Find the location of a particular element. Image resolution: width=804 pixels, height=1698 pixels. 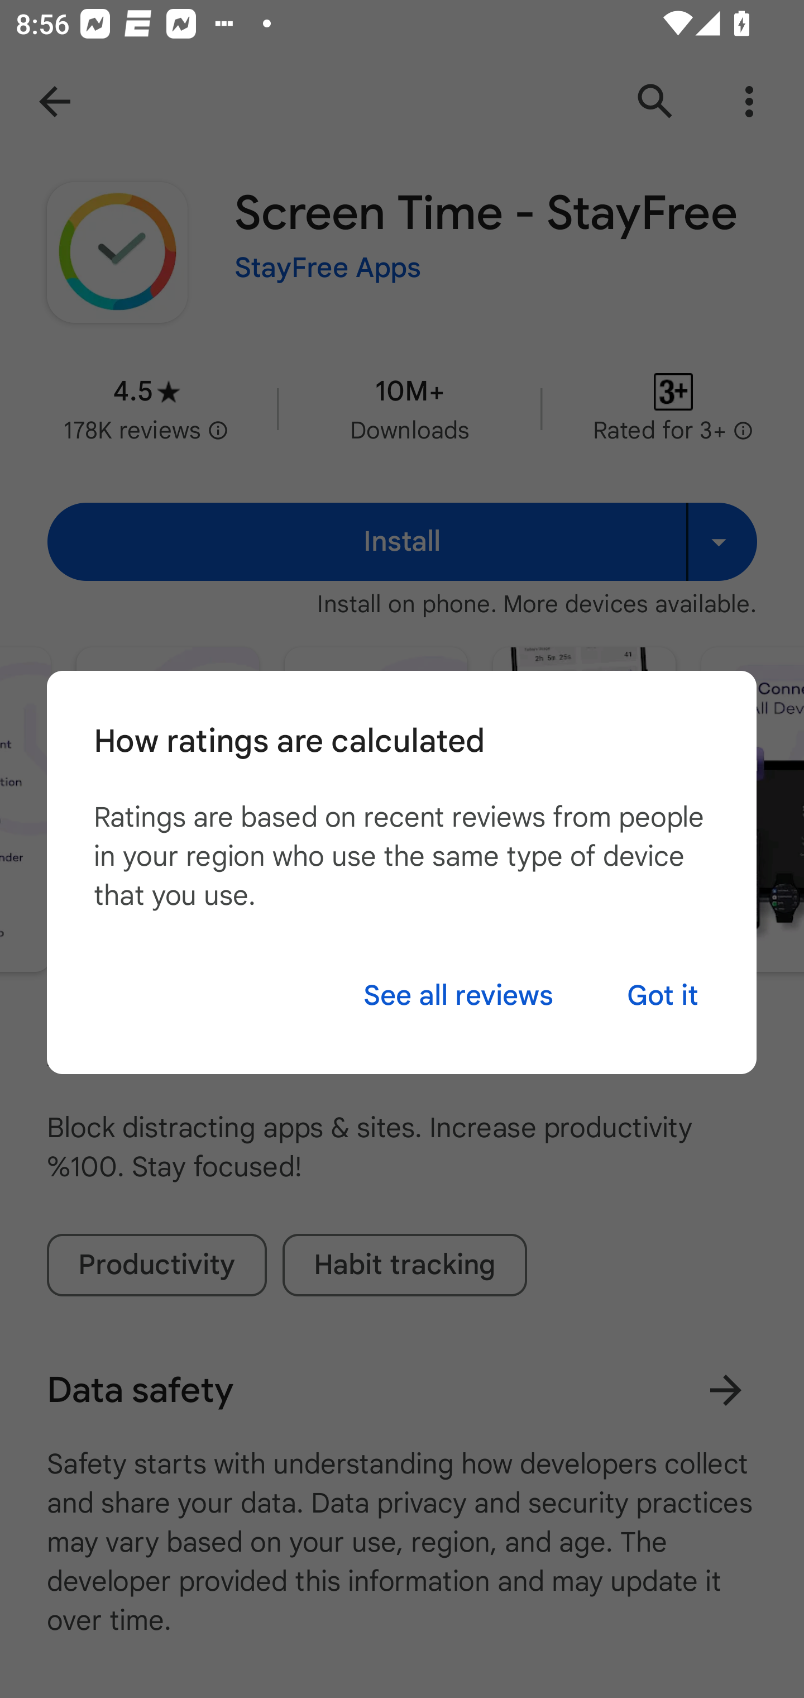

See all reviews is located at coordinates (458, 995).